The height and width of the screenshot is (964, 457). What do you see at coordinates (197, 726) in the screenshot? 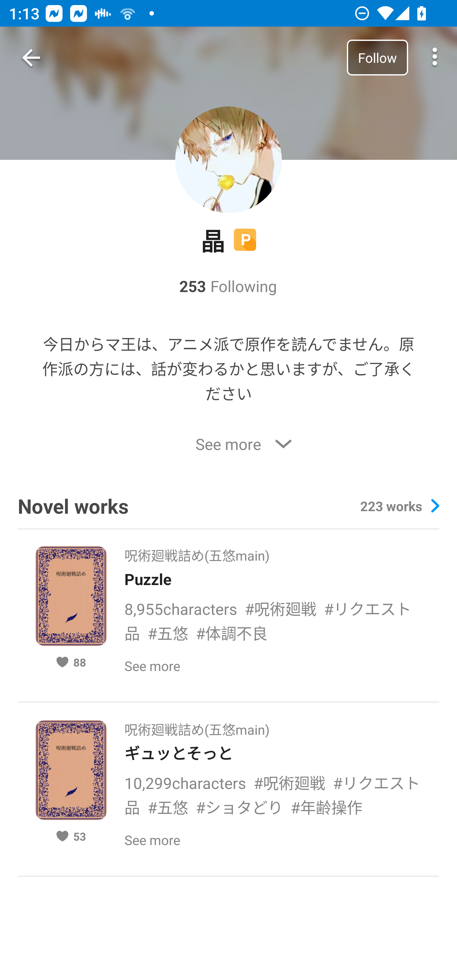
I see `呪術廻戦詰め(五悠main)` at bounding box center [197, 726].